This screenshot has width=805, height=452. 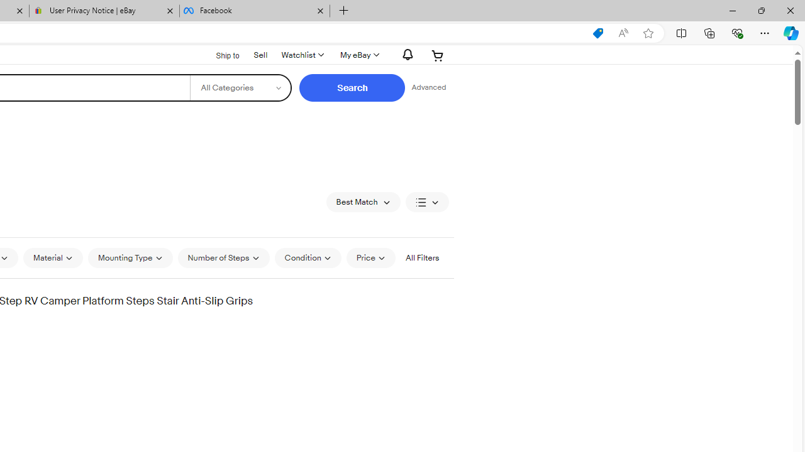 What do you see at coordinates (428, 88) in the screenshot?
I see `Advanced Search` at bounding box center [428, 88].